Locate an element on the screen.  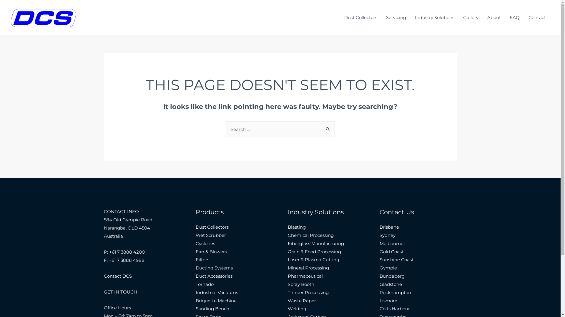
Grain & Food Processing is located at coordinates (314, 252).